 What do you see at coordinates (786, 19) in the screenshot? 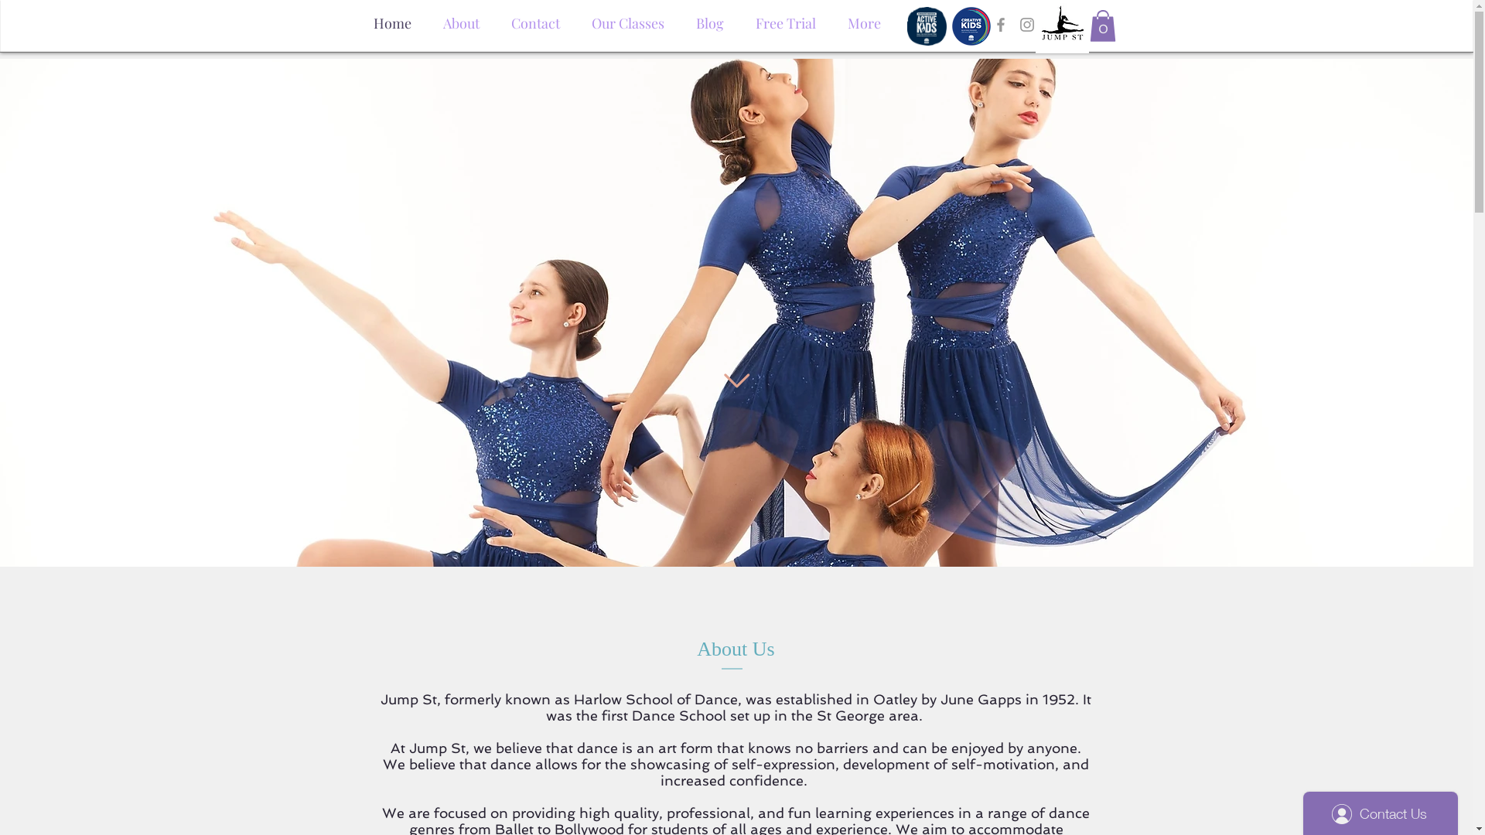
I see `Free Trial` at bounding box center [786, 19].